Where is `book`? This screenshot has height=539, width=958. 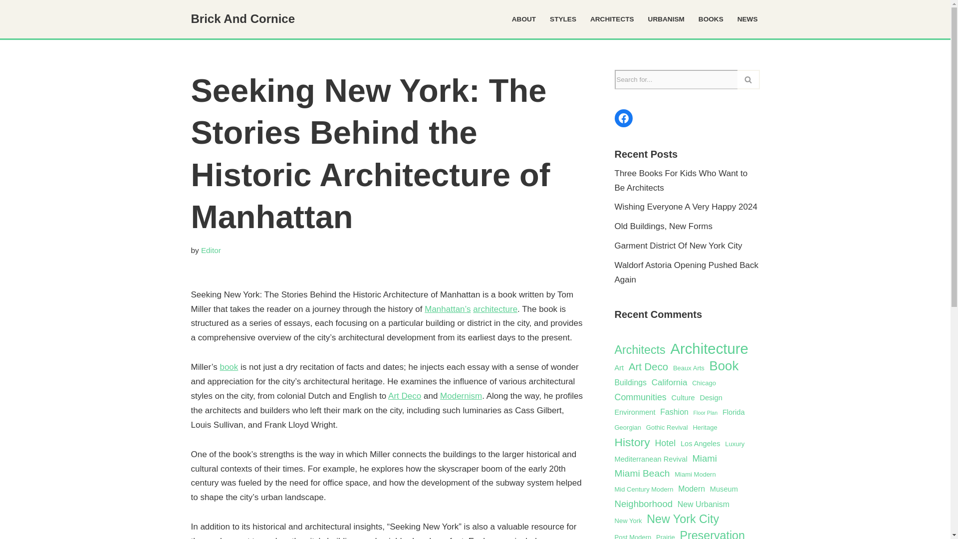
book is located at coordinates (229, 367).